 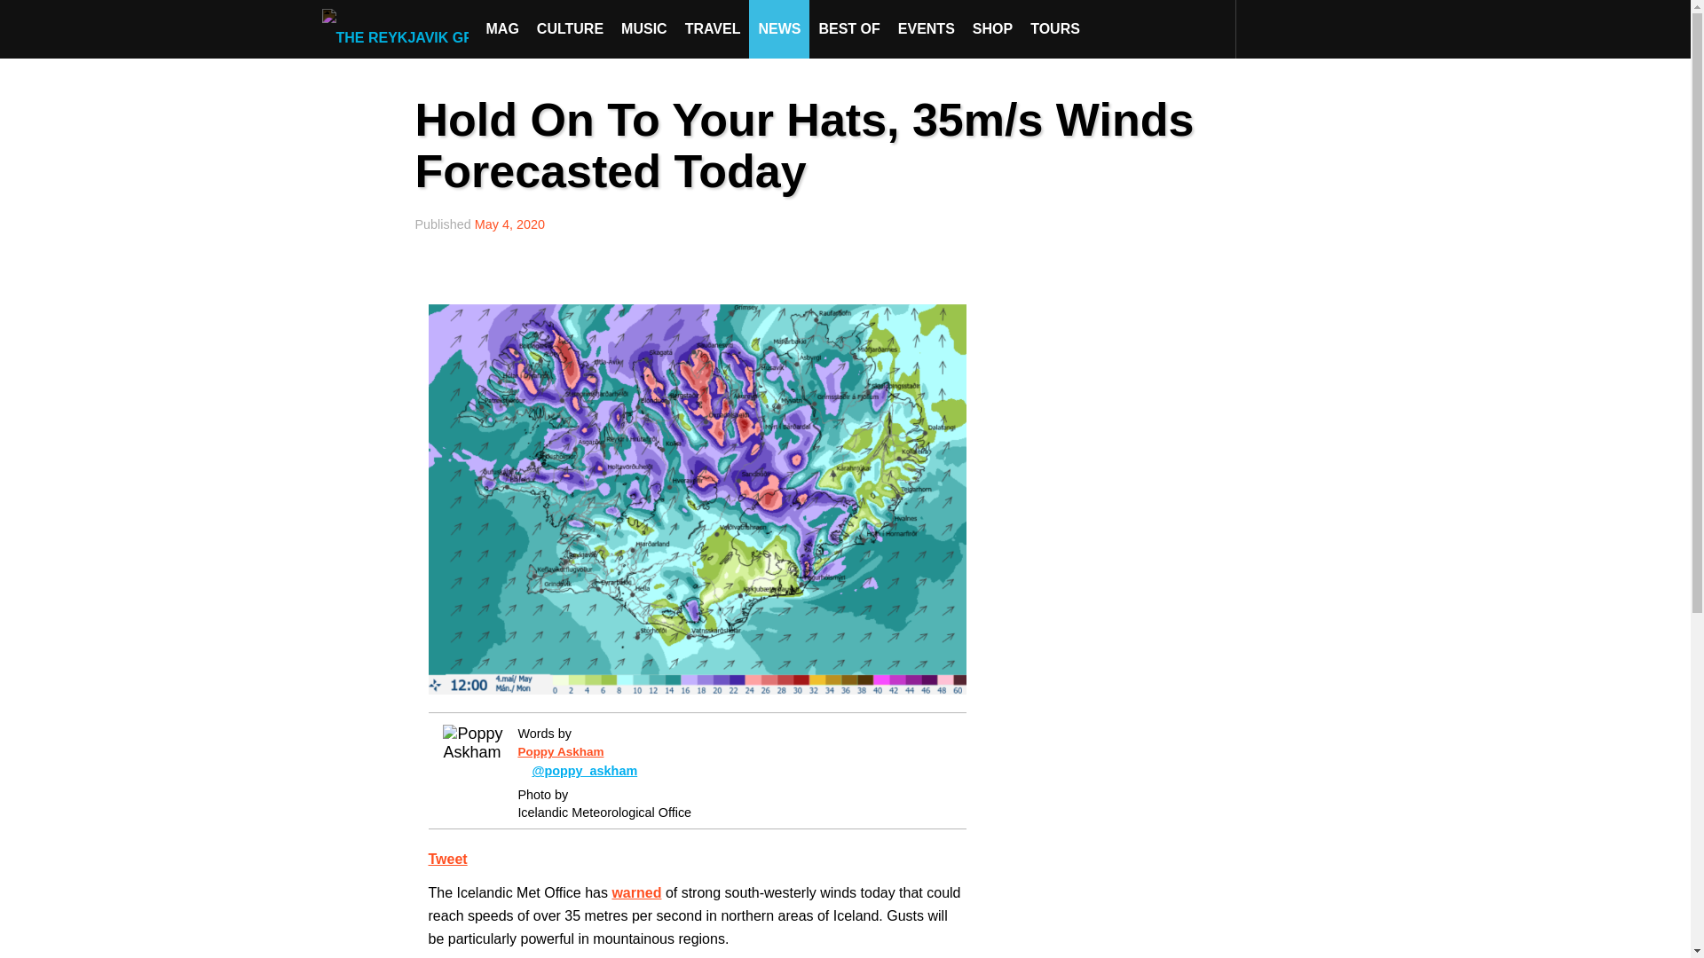 What do you see at coordinates (399, 28) in the screenshot?
I see `The Reykjavik Grapevine` at bounding box center [399, 28].